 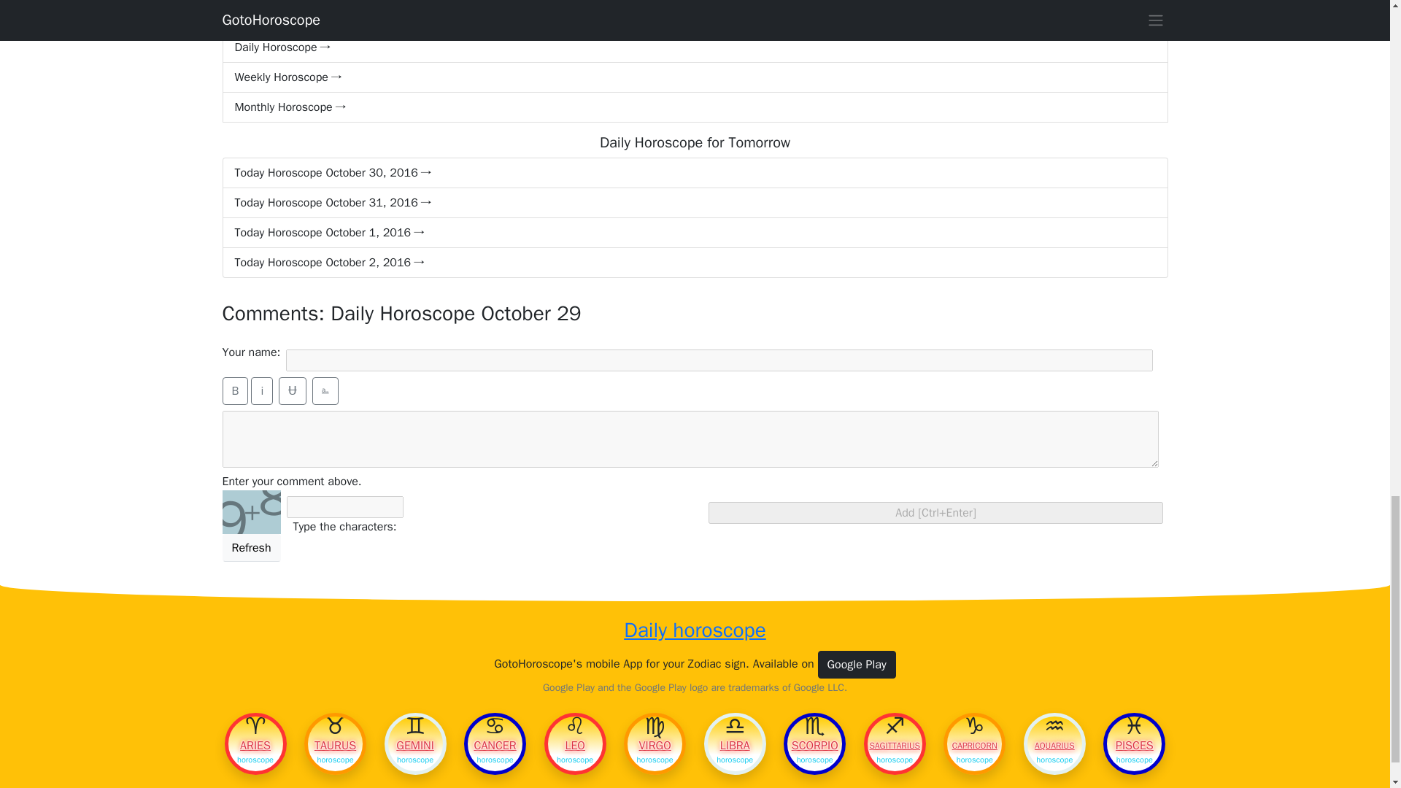 I want to click on Today Horoscope October 31, 2016, so click(x=694, y=203).